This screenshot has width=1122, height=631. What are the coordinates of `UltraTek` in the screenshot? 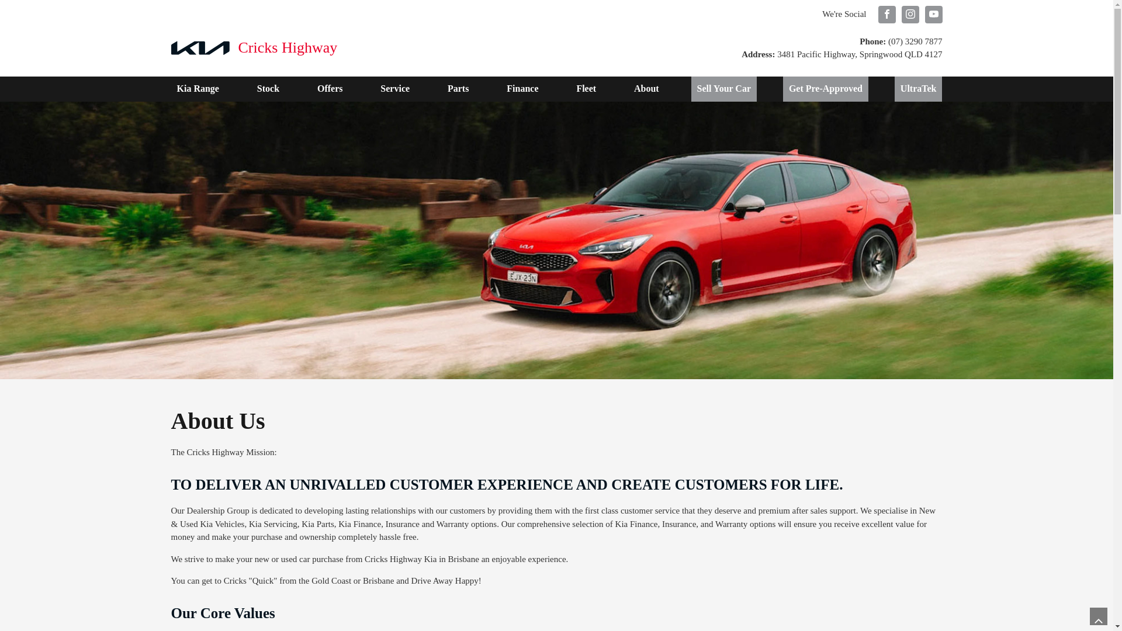 It's located at (919, 89).